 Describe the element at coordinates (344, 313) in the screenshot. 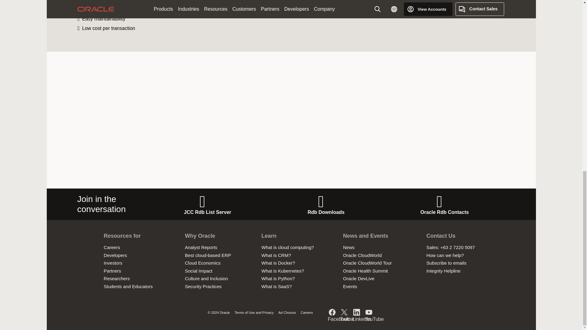

I see `Follow Oracle on Twitter` at that location.